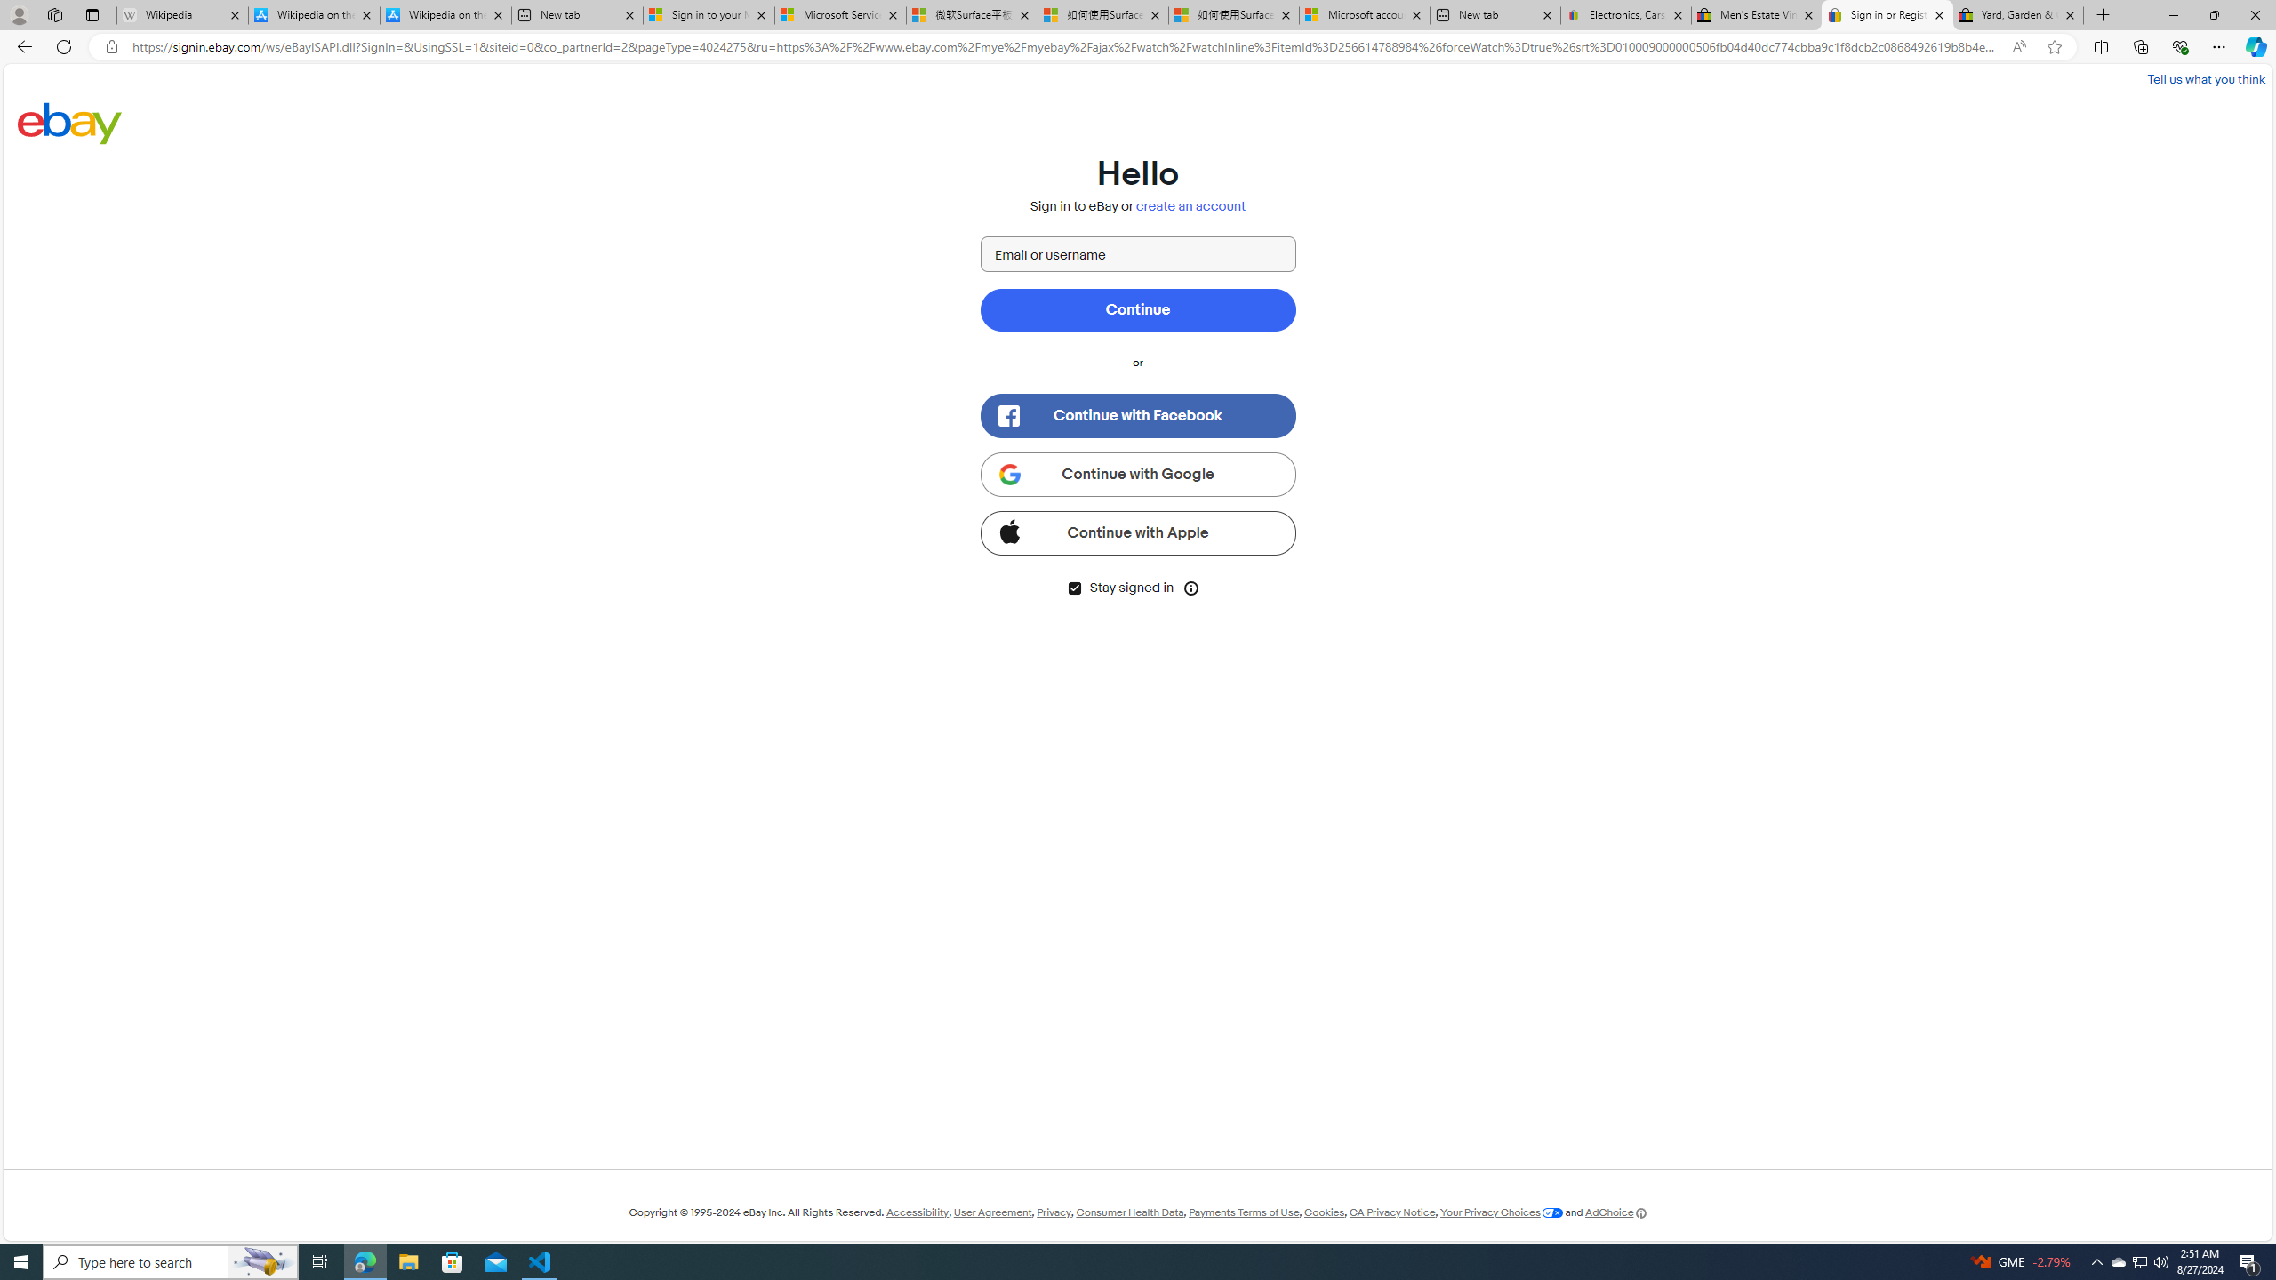 The height and width of the screenshot is (1280, 2276). What do you see at coordinates (1392, 1212) in the screenshot?
I see `CA Privacy Notice` at bounding box center [1392, 1212].